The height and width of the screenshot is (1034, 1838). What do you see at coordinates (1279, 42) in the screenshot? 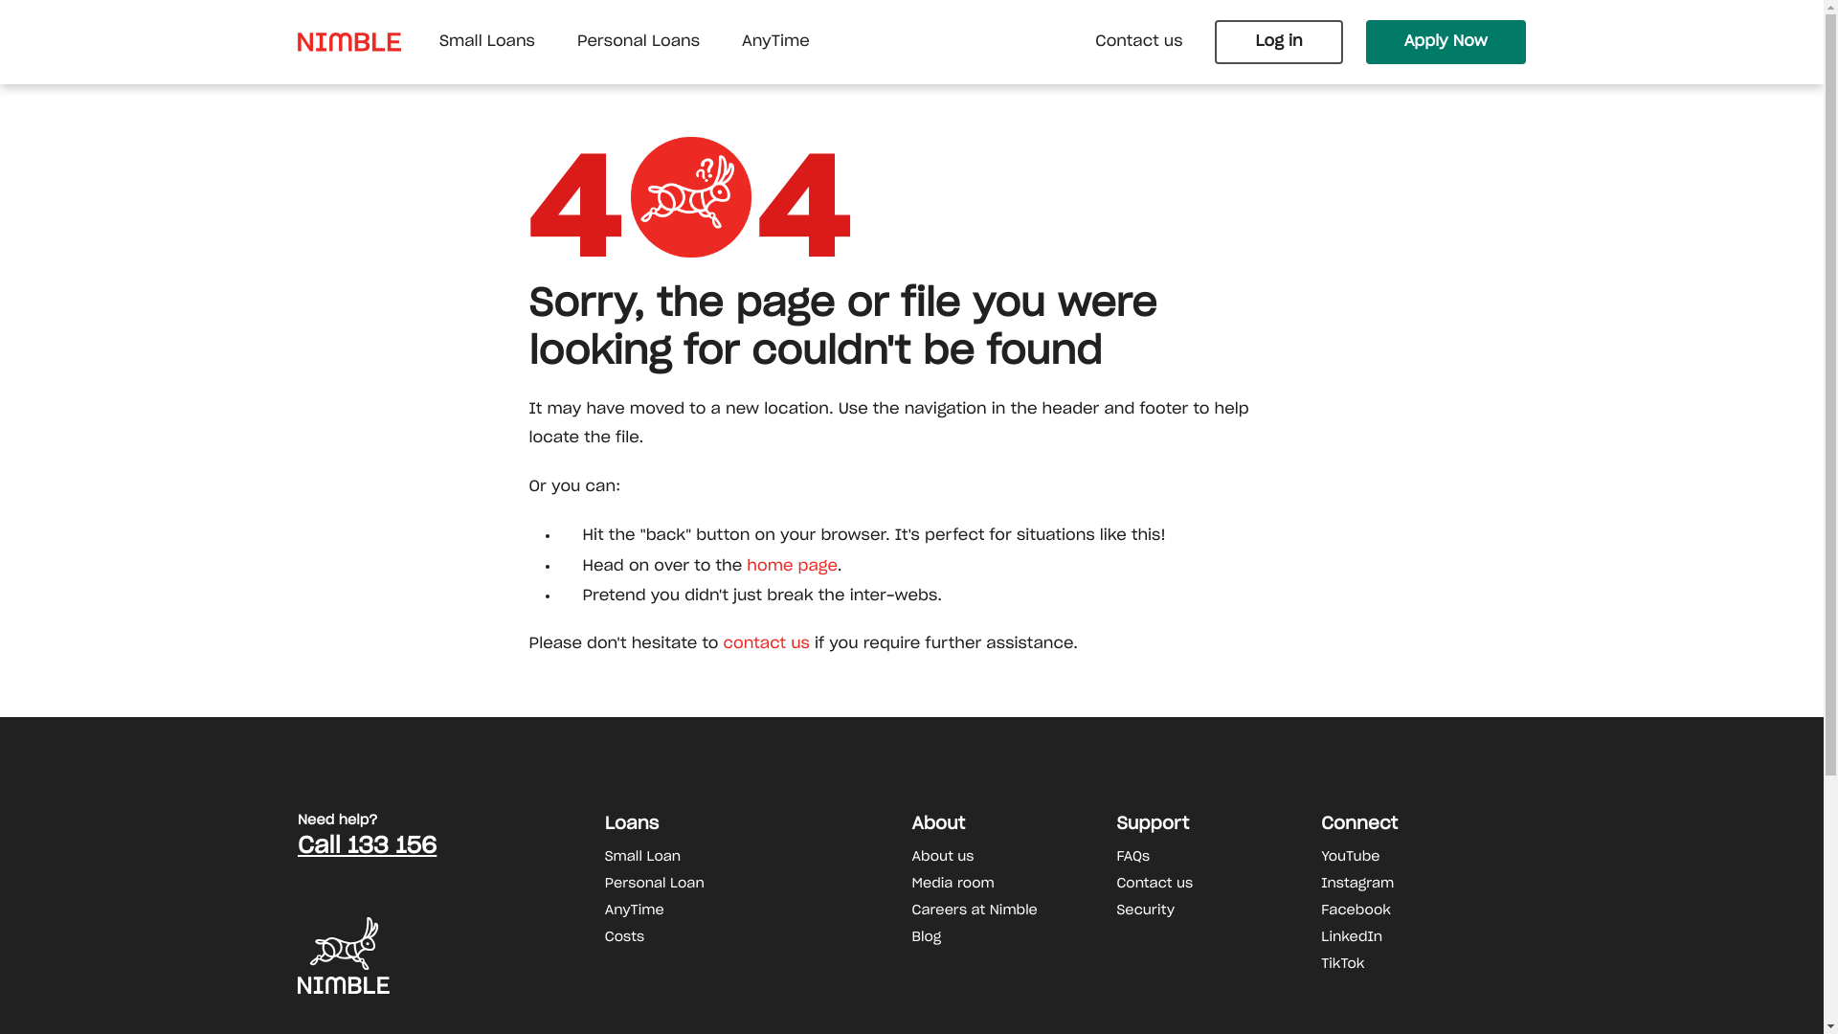
I see `Log in` at bounding box center [1279, 42].